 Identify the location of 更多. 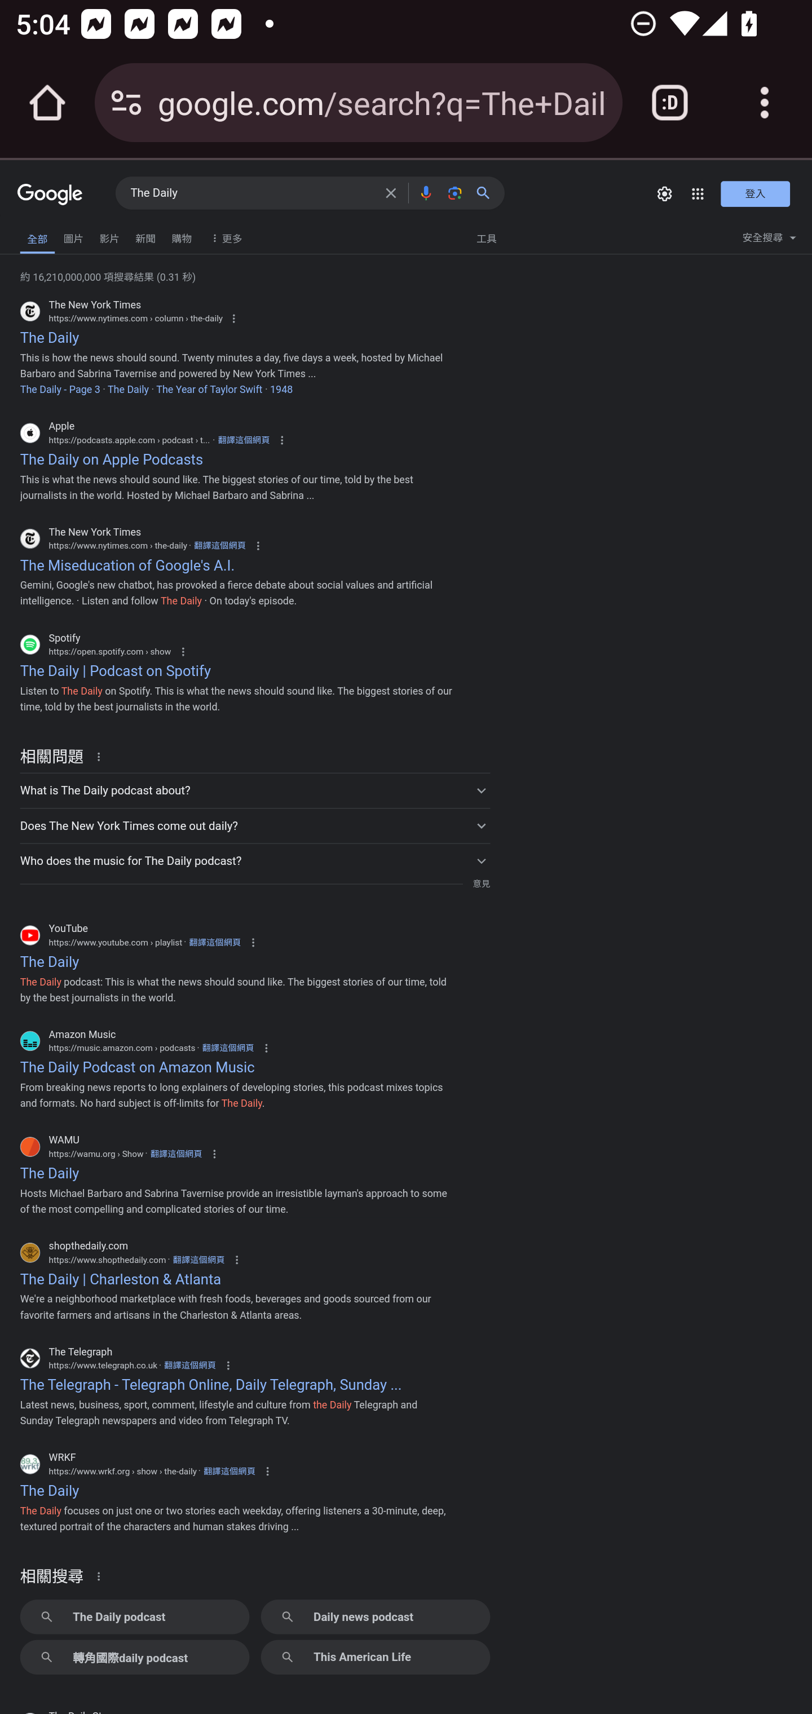
(224, 237).